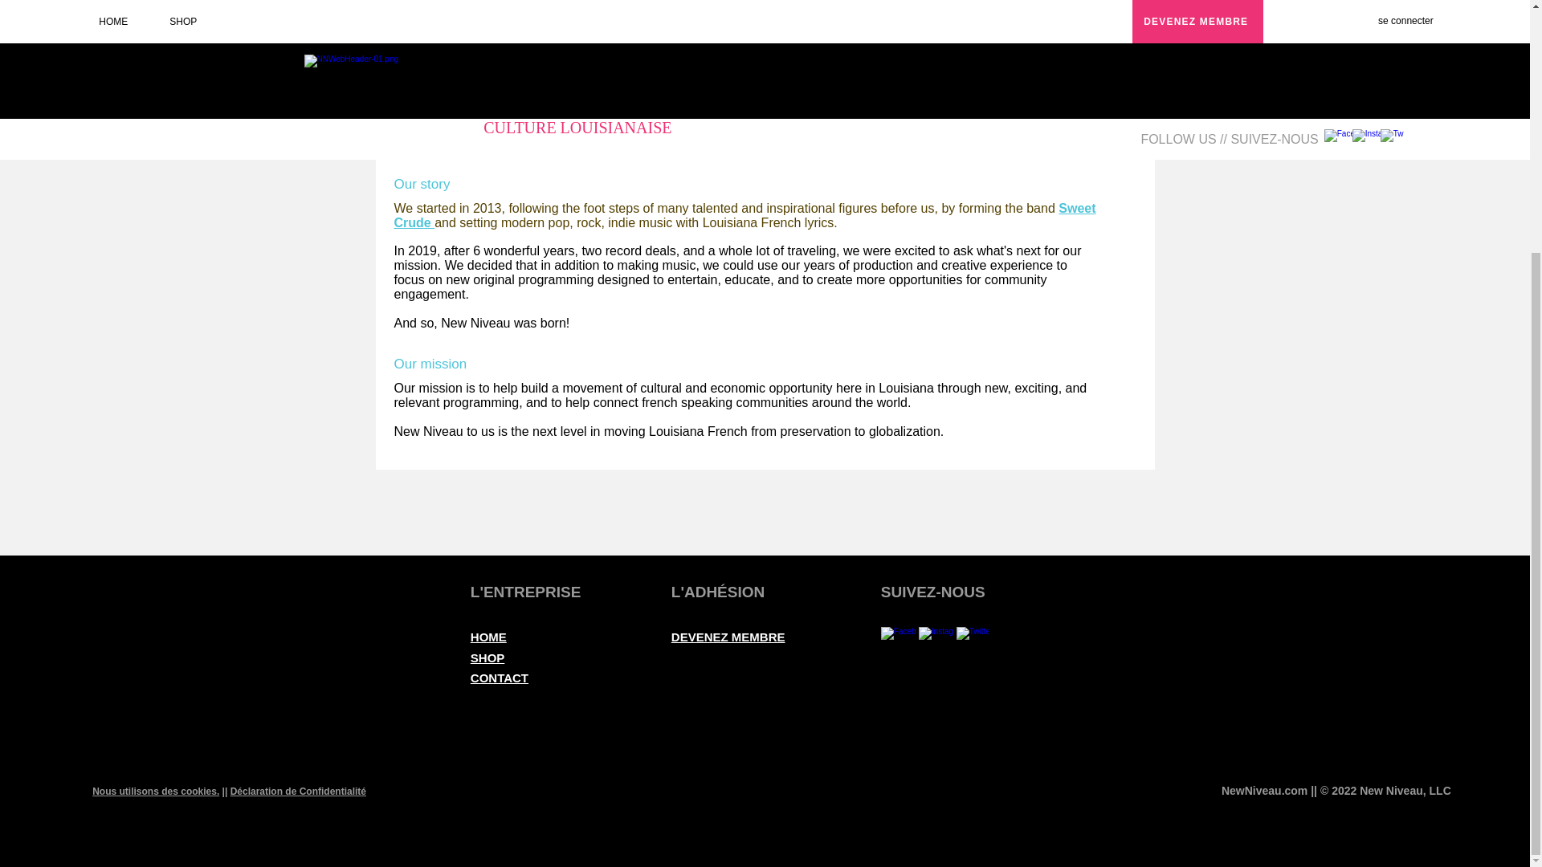 Image resolution: width=1542 pixels, height=867 pixels. I want to click on Nous utilisons des cookies., so click(156, 791).